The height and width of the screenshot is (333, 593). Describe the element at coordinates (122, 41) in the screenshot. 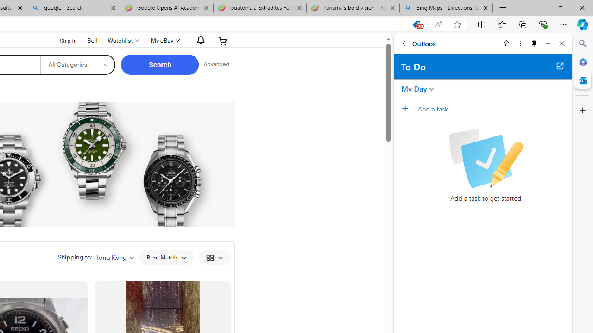

I see `WatchlistExpand Watch List` at that location.